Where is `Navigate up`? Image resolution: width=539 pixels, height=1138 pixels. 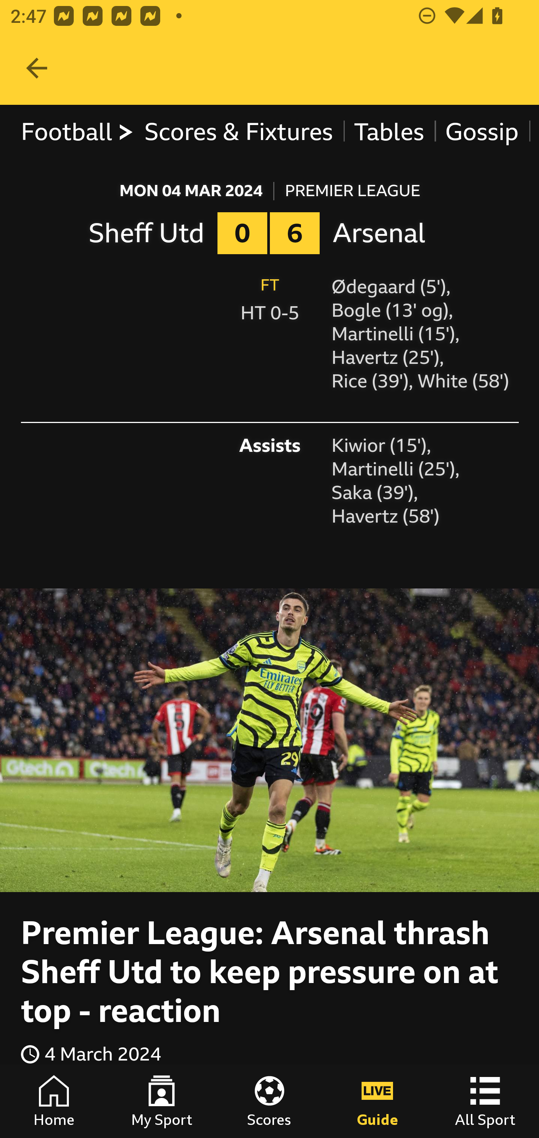
Navigate up is located at coordinates (37, 68).